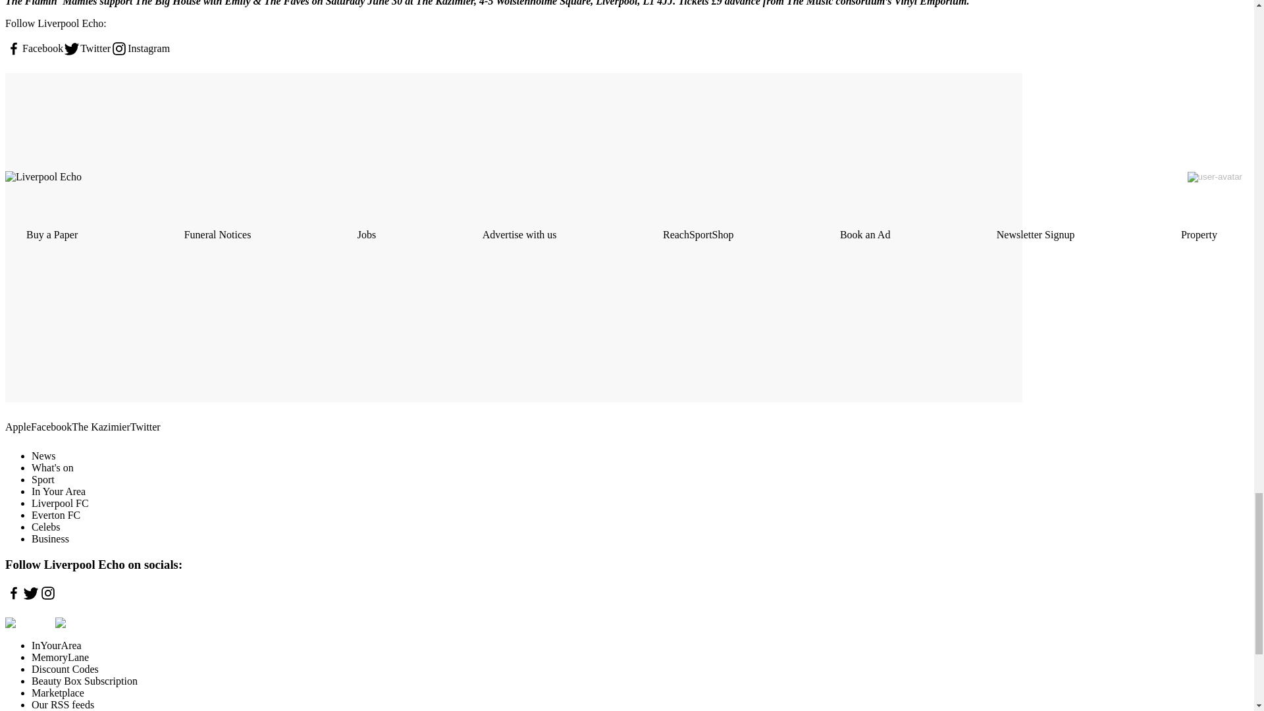 The height and width of the screenshot is (711, 1264). What do you see at coordinates (56, 515) in the screenshot?
I see `Everton FC` at bounding box center [56, 515].